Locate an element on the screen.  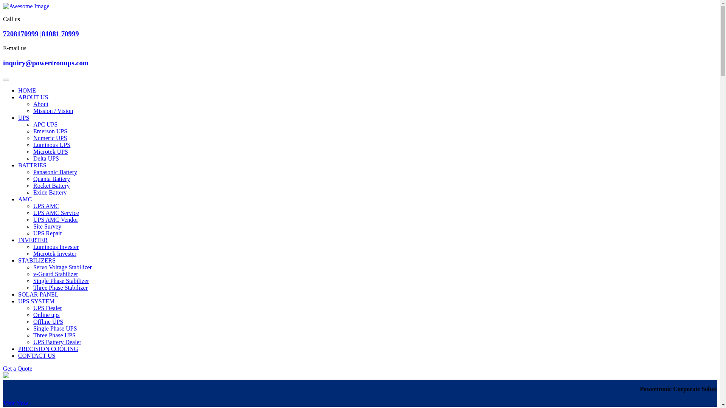
Offline UPS is located at coordinates (48, 321).